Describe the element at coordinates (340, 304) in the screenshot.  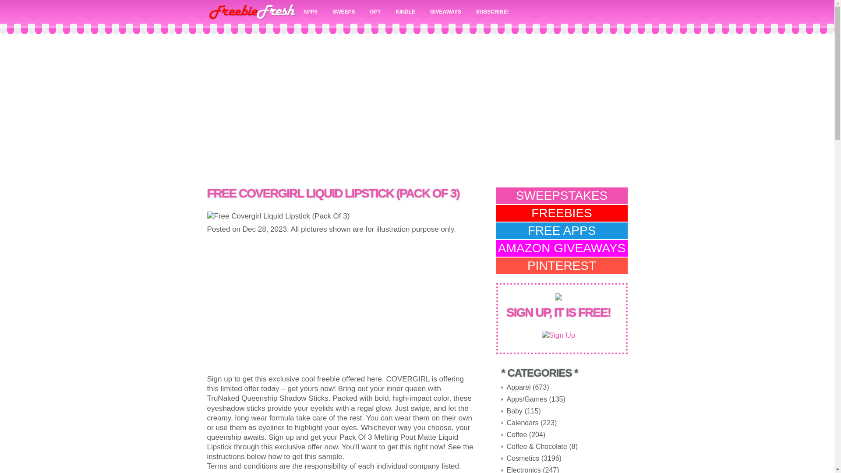
I see `Advertisement` at that location.